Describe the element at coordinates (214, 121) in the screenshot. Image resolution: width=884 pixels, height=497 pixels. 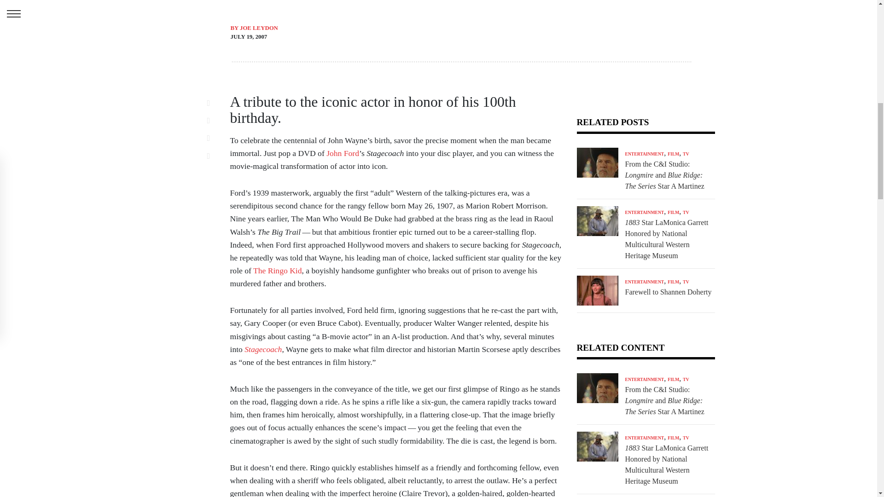
I see `Tweet This Post` at that location.